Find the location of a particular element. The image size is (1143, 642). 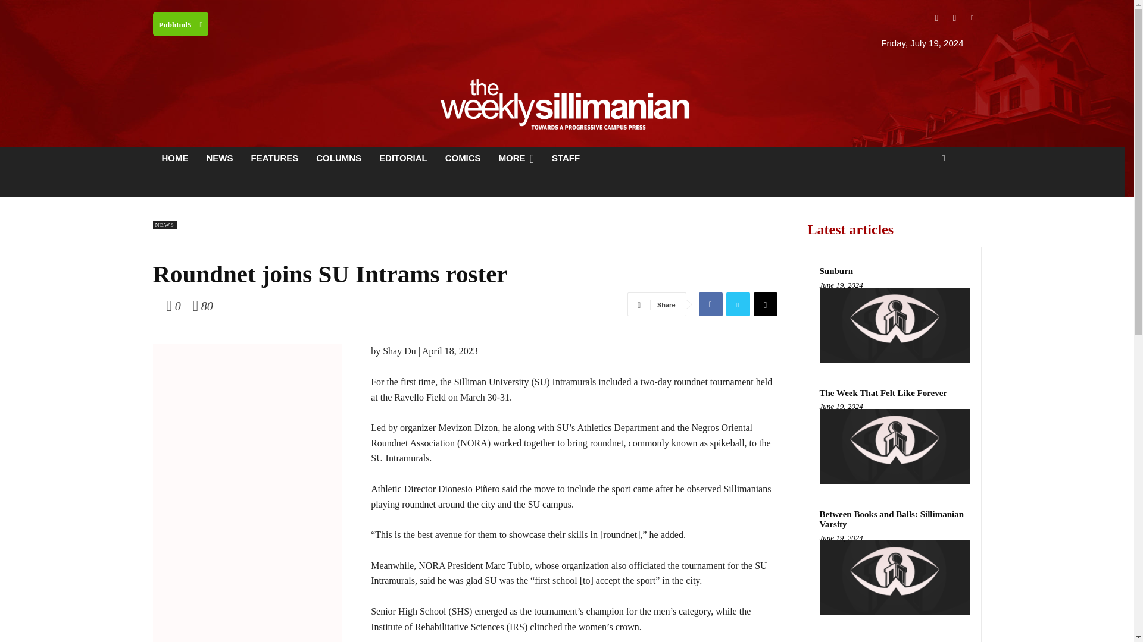

EDITORIAL is located at coordinates (404, 158).